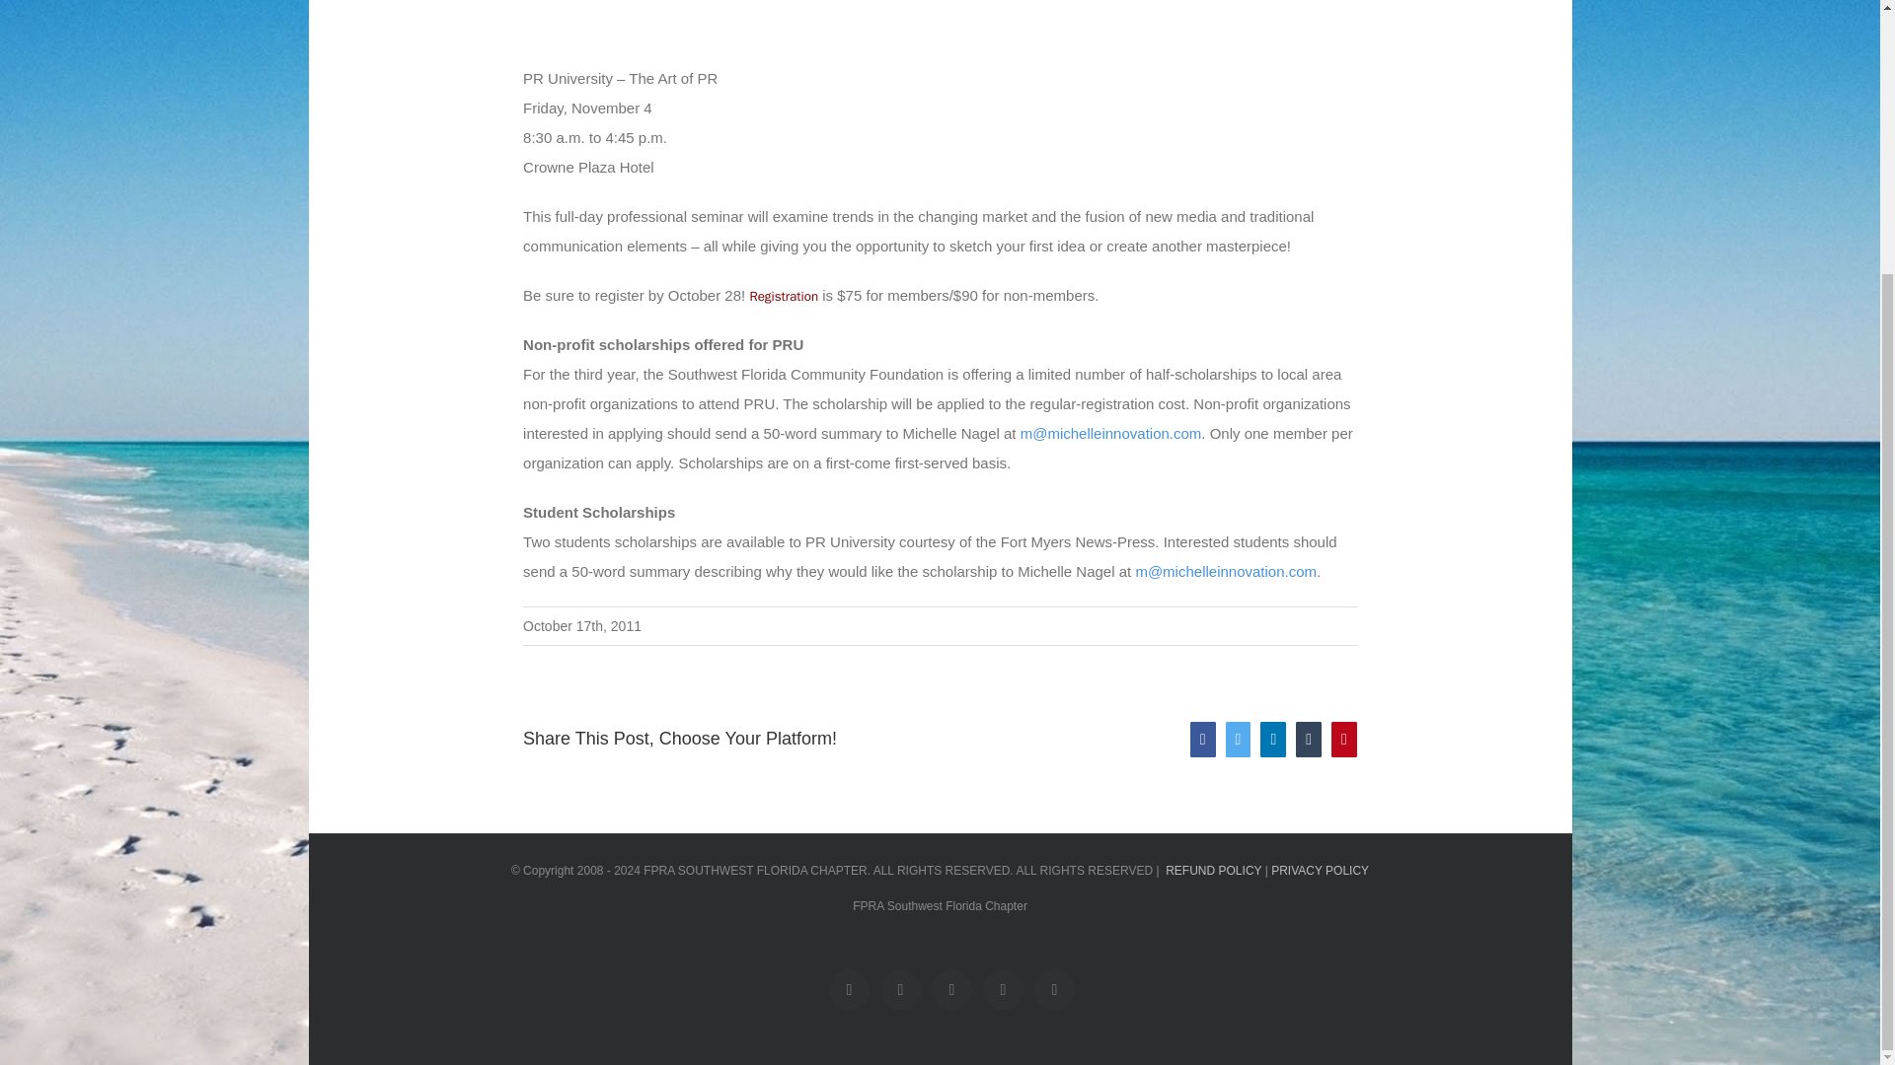 The height and width of the screenshot is (1065, 1895). What do you see at coordinates (1004, 989) in the screenshot?
I see `YouTube` at bounding box center [1004, 989].